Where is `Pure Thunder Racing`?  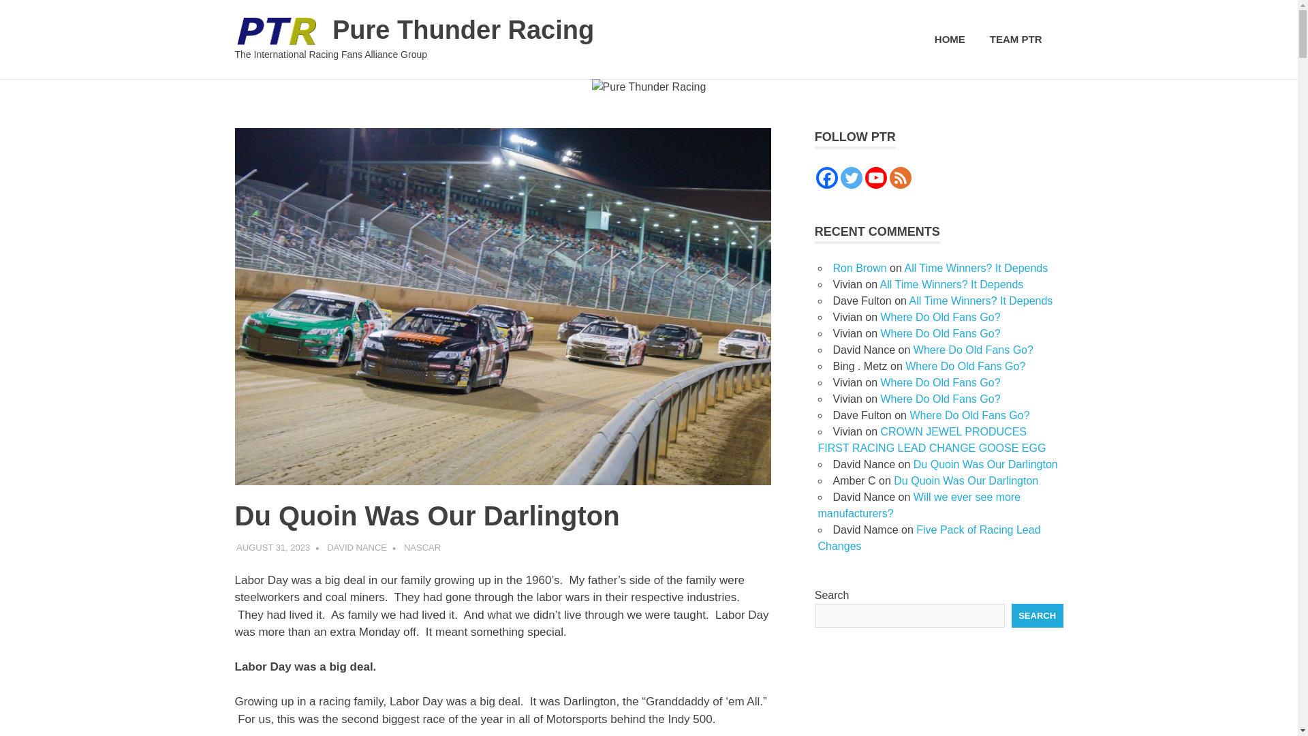
Pure Thunder Racing is located at coordinates (463, 29).